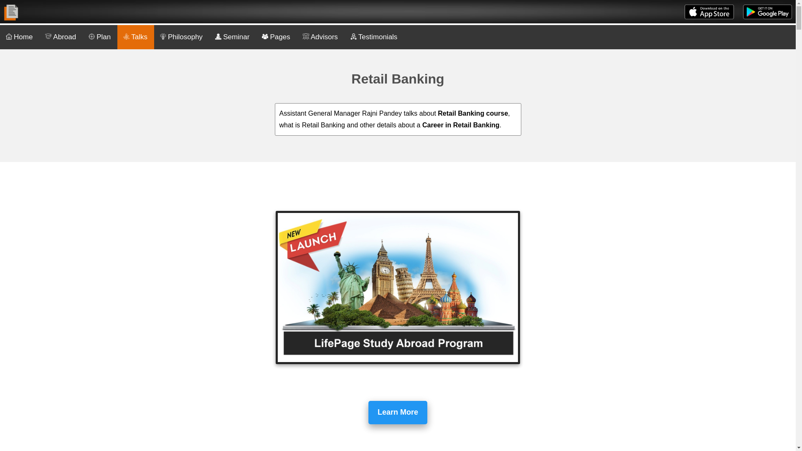  I want to click on Advisors, so click(321, 37).